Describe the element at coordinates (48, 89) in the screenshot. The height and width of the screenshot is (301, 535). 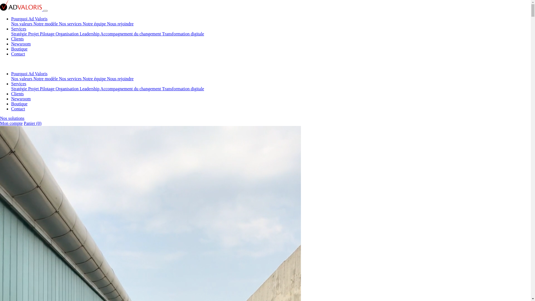
I see `Pilotage` at that location.